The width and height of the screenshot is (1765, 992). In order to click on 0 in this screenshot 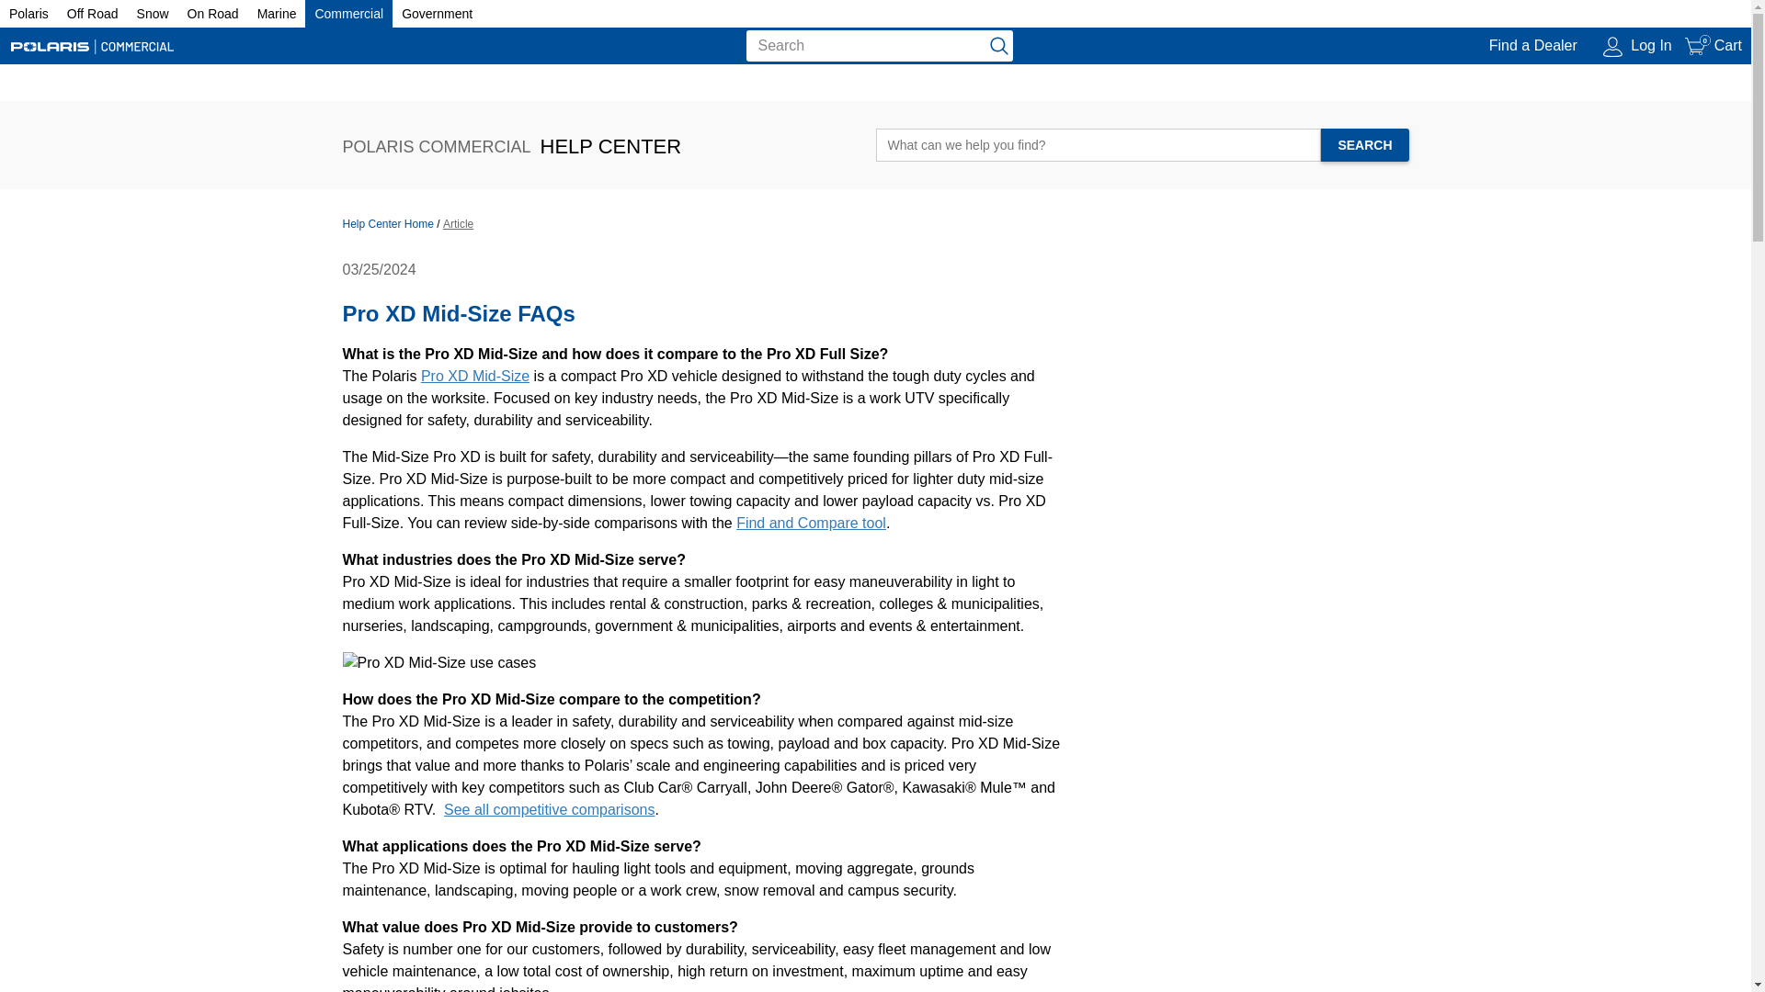, I will do `click(1714, 46)`.